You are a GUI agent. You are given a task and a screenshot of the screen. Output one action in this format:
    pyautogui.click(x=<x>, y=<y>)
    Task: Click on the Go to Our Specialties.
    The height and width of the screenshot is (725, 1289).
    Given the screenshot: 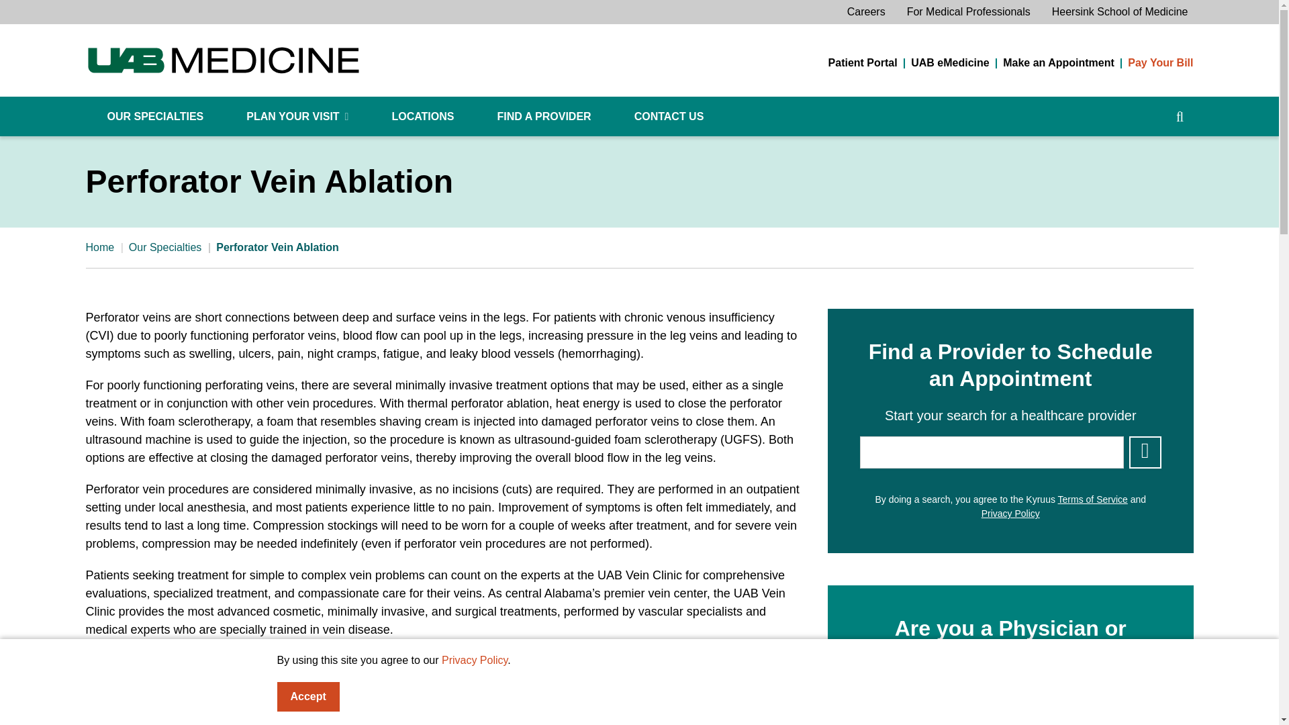 What is the action you would take?
    pyautogui.click(x=165, y=247)
    